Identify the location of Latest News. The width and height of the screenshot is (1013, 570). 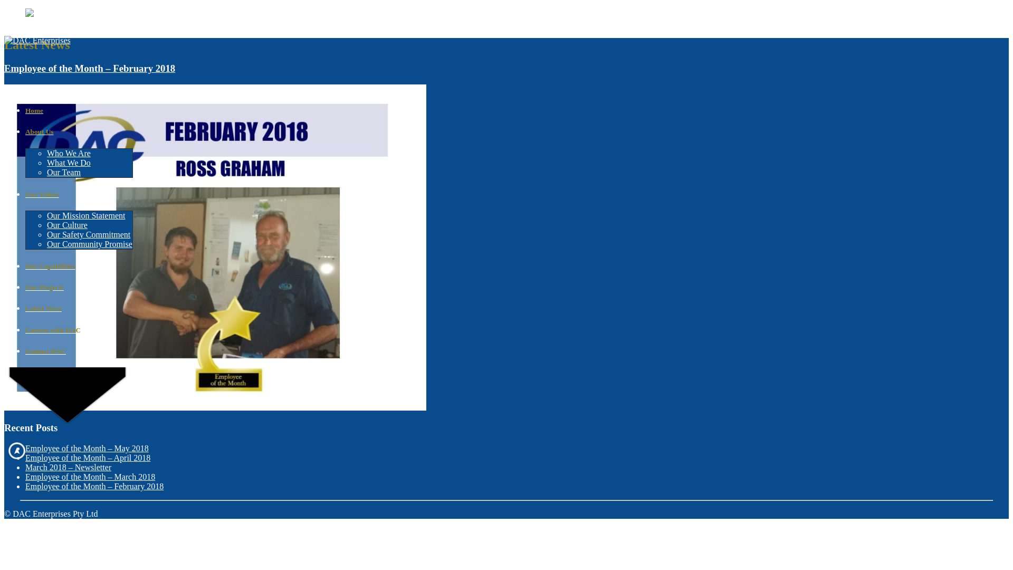
(79, 309).